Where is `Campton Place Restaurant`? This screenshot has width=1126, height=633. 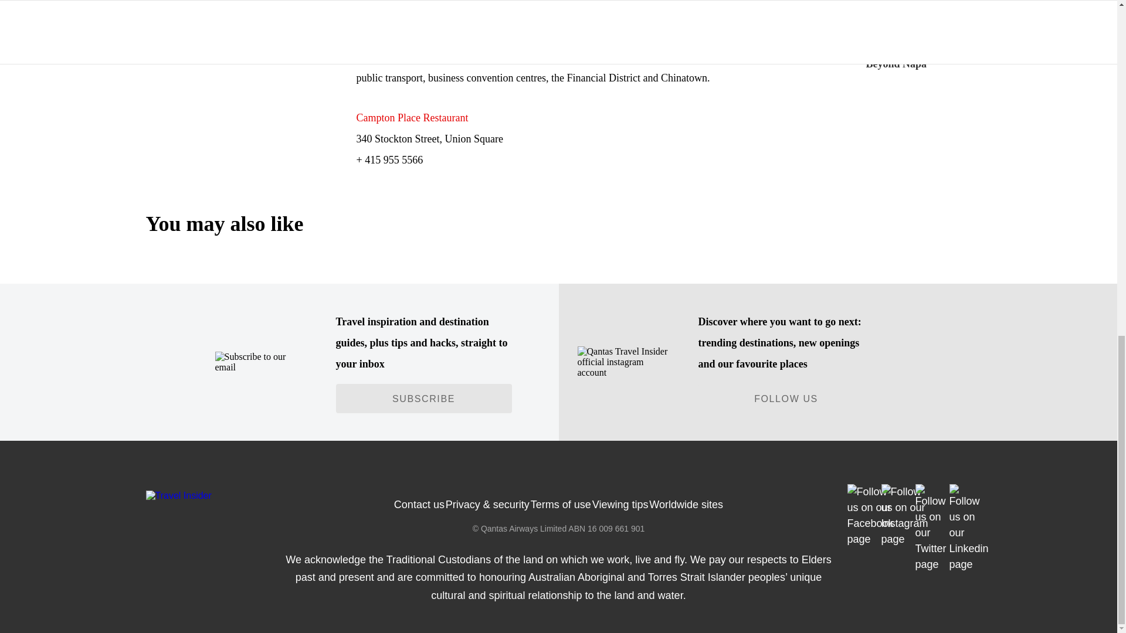
Campton Place Restaurant is located at coordinates (412, 117).